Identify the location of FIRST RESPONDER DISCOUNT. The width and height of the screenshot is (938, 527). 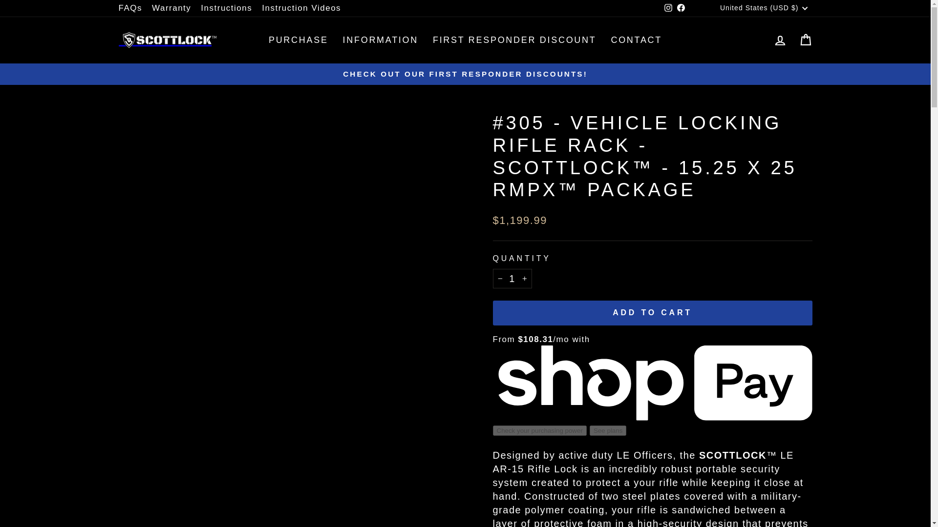
(515, 40).